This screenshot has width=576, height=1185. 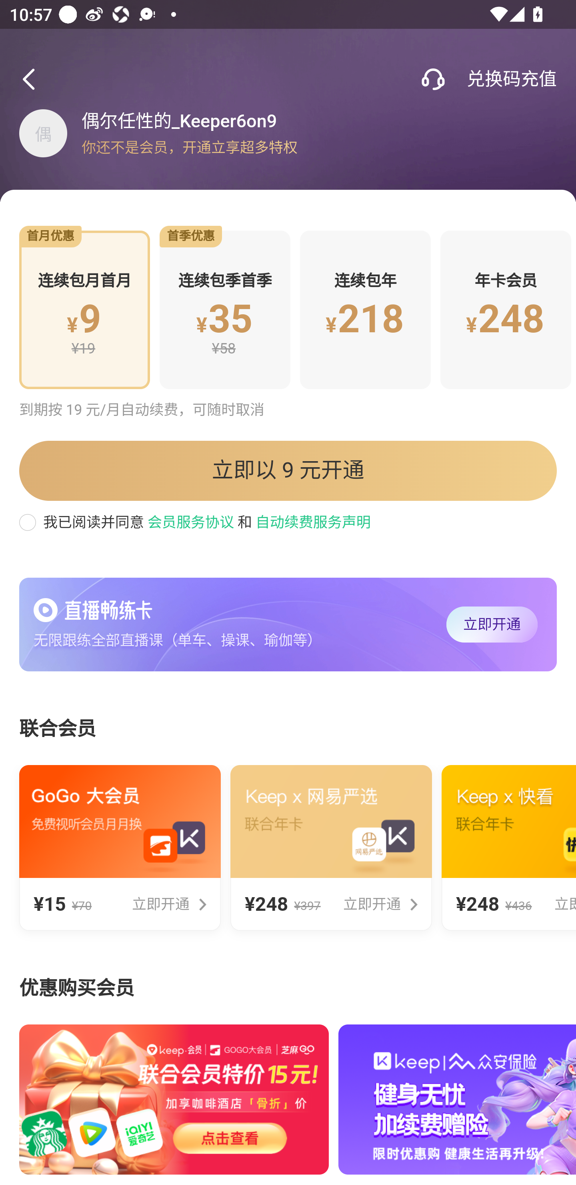 I want to click on ¥248 ¥436 立即开通, so click(x=509, y=848).